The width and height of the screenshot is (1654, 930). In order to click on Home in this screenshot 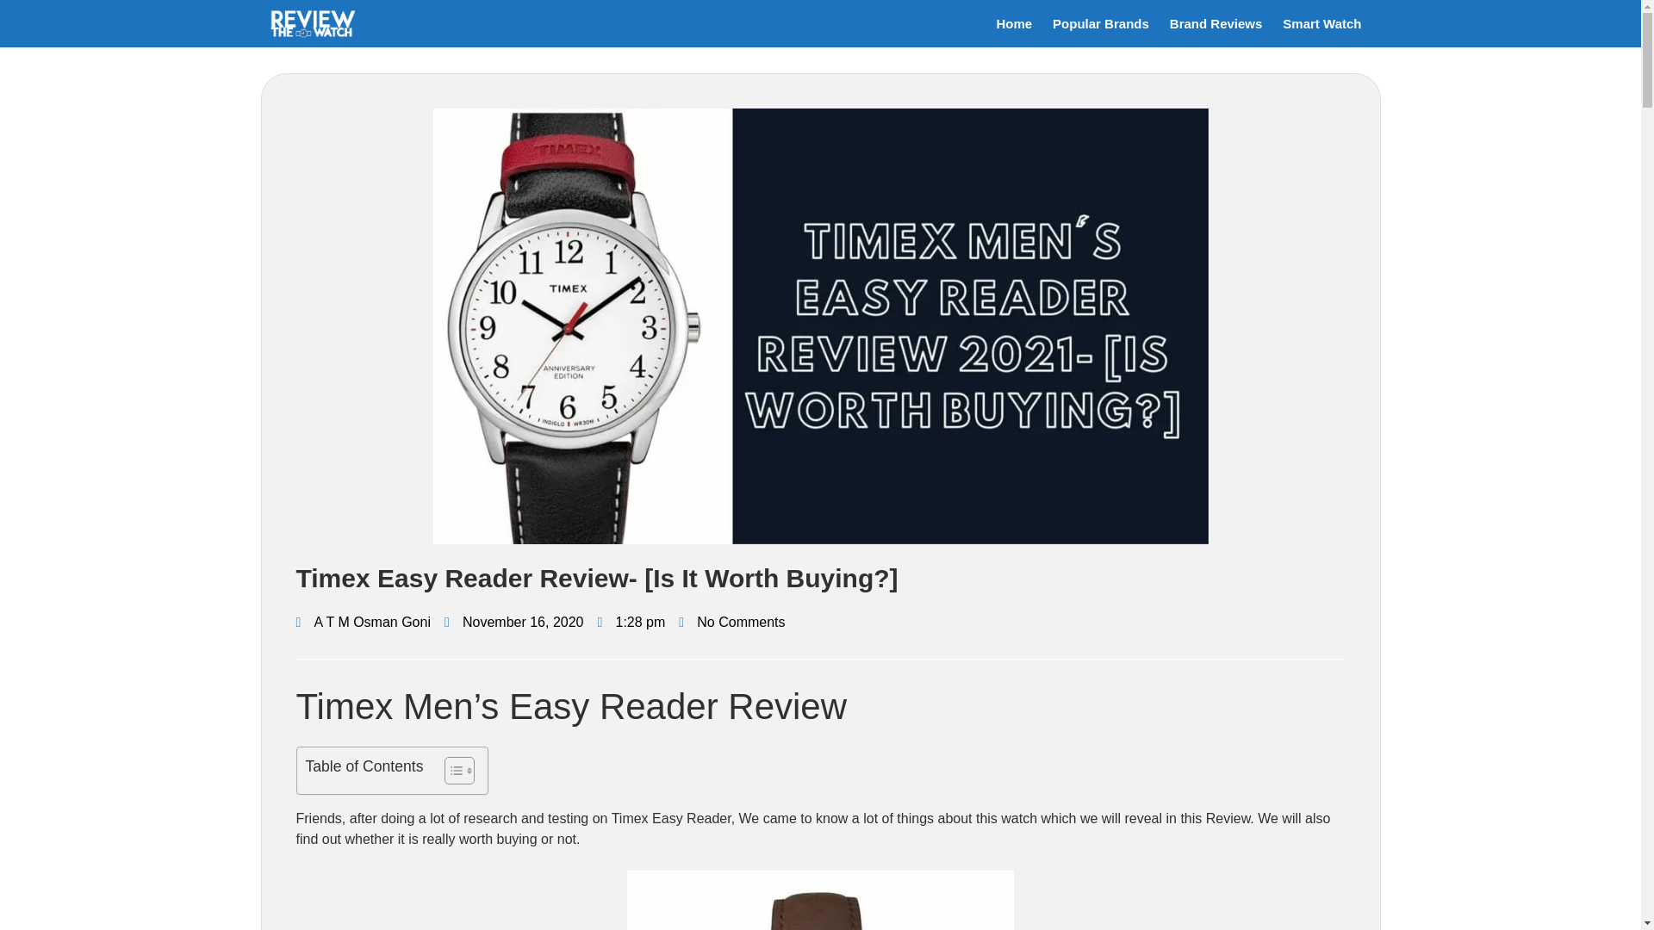, I will do `click(1013, 24)`.